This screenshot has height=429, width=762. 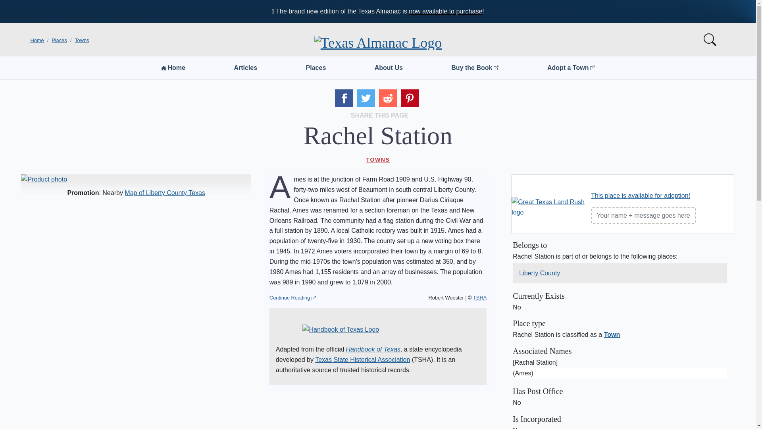 What do you see at coordinates (389, 68) in the screenshot?
I see `About Us` at bounding box center [389, 68].